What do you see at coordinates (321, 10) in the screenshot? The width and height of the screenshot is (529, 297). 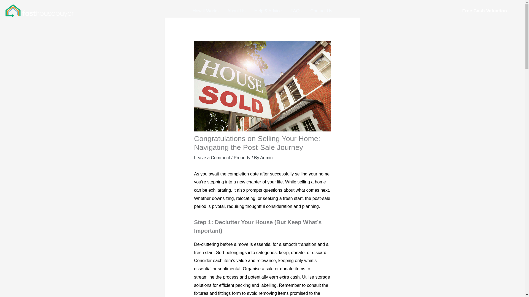 I see `Contact Us` at bounding box center [321, 10].